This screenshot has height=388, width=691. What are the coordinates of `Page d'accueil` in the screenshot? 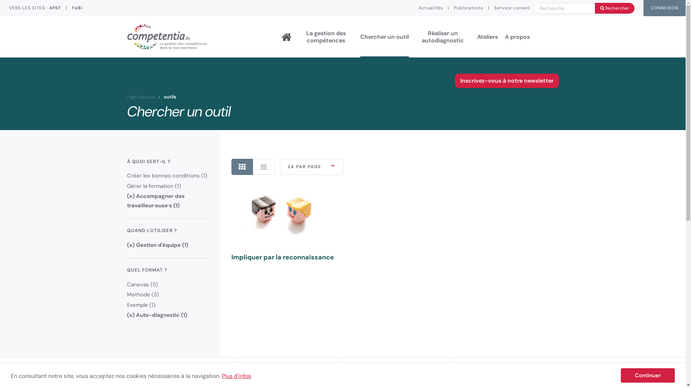 It's located at (141, 97).